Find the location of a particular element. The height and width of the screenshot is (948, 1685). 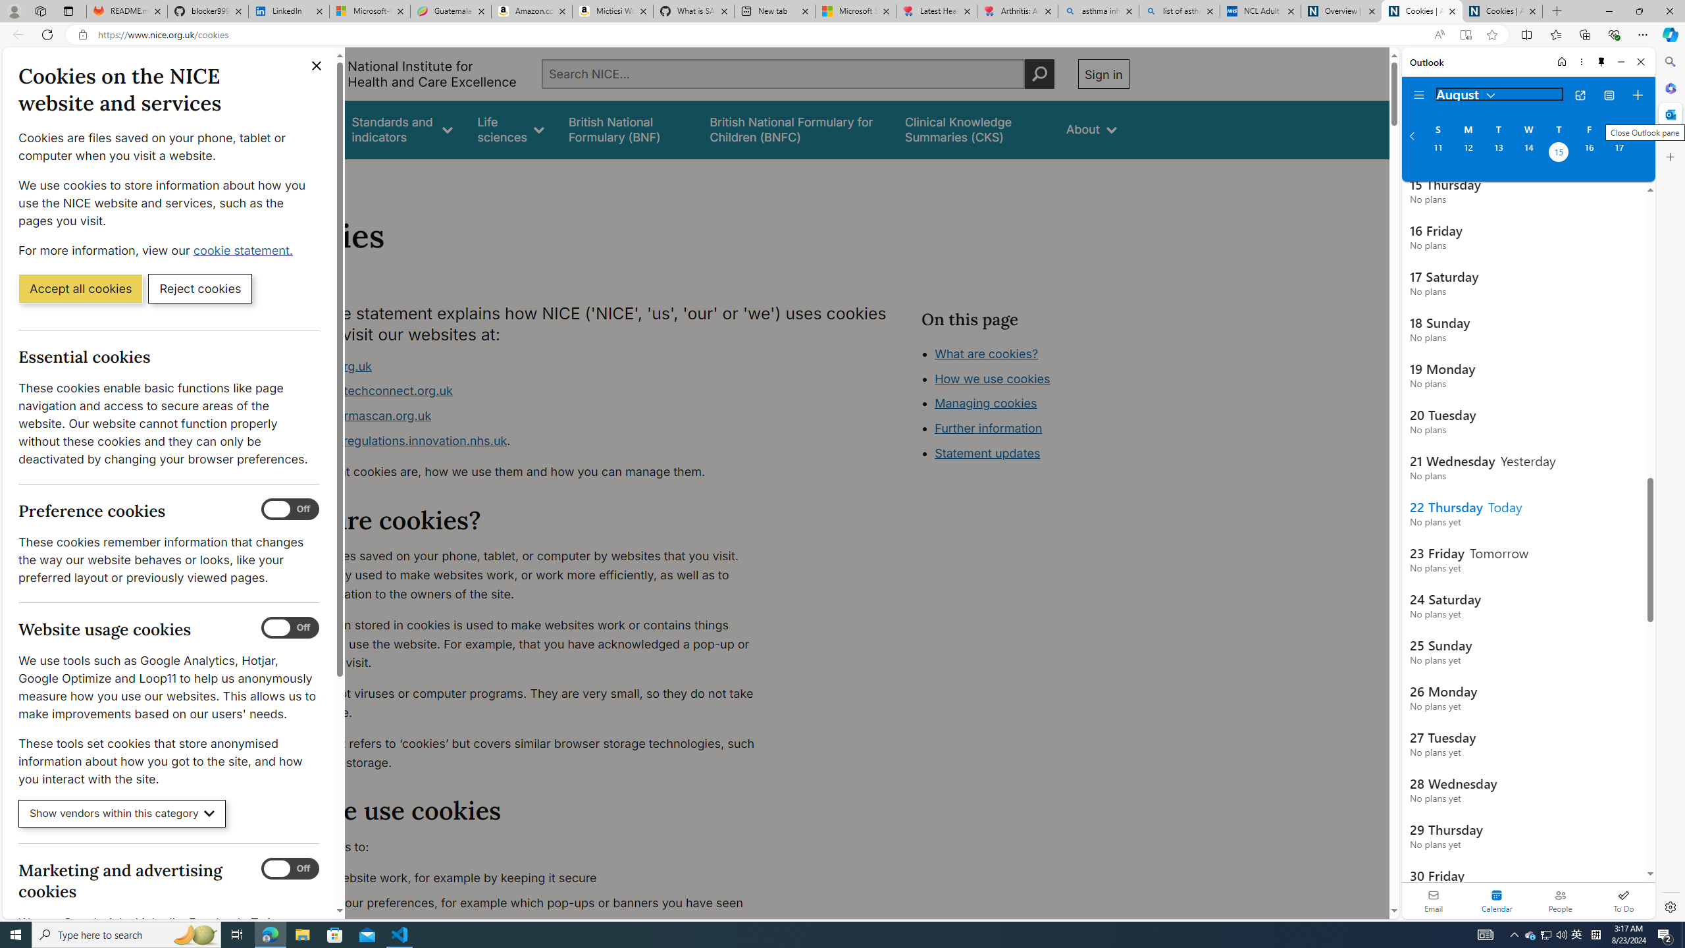

list of asthma inhalers uk - Search is located at coordinates (1179, 11).